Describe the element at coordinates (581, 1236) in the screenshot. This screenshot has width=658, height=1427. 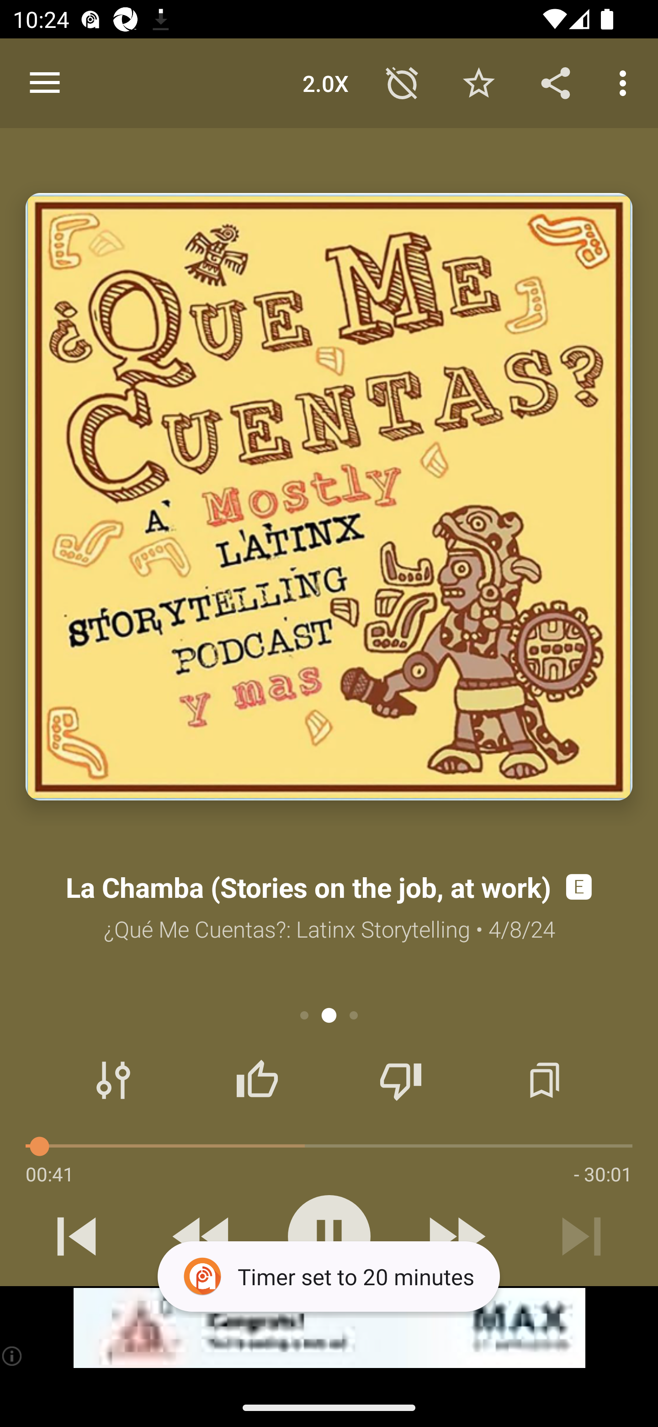
I see `Next track` at that location.